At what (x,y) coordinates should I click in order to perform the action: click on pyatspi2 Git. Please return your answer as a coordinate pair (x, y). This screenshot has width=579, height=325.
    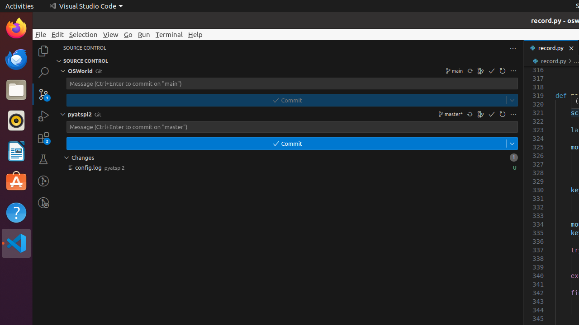
    Looking at the image, I should click on (289, 114).